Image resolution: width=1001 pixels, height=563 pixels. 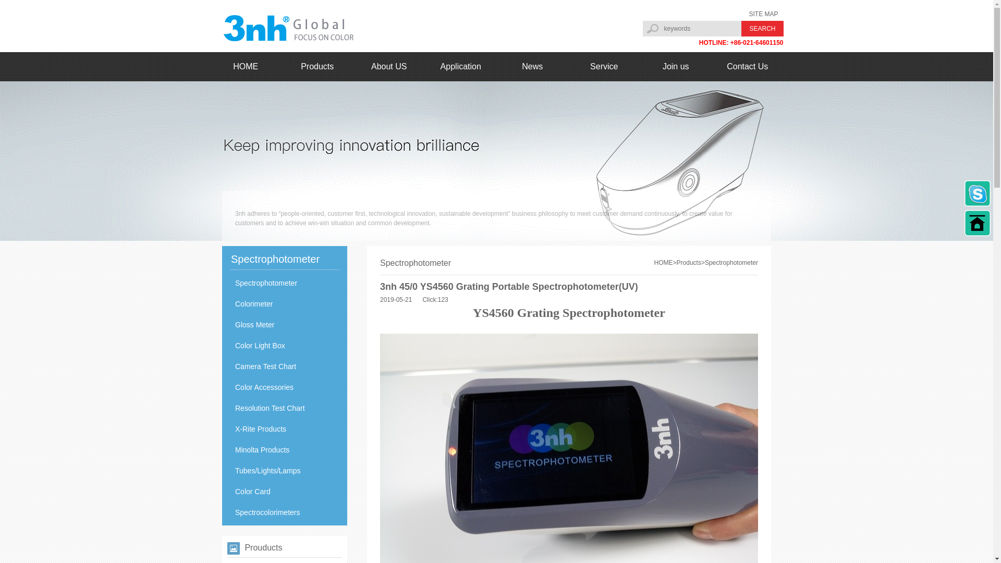 I want to click on Service, so click(x=604, y=67).